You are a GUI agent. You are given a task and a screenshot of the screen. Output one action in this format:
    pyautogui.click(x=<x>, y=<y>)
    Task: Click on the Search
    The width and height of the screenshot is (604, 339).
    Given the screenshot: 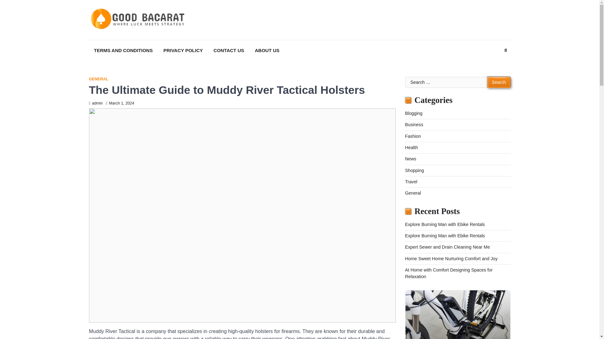 What is the action you would take?
    pyautogui.click(x=494, y=66)
    